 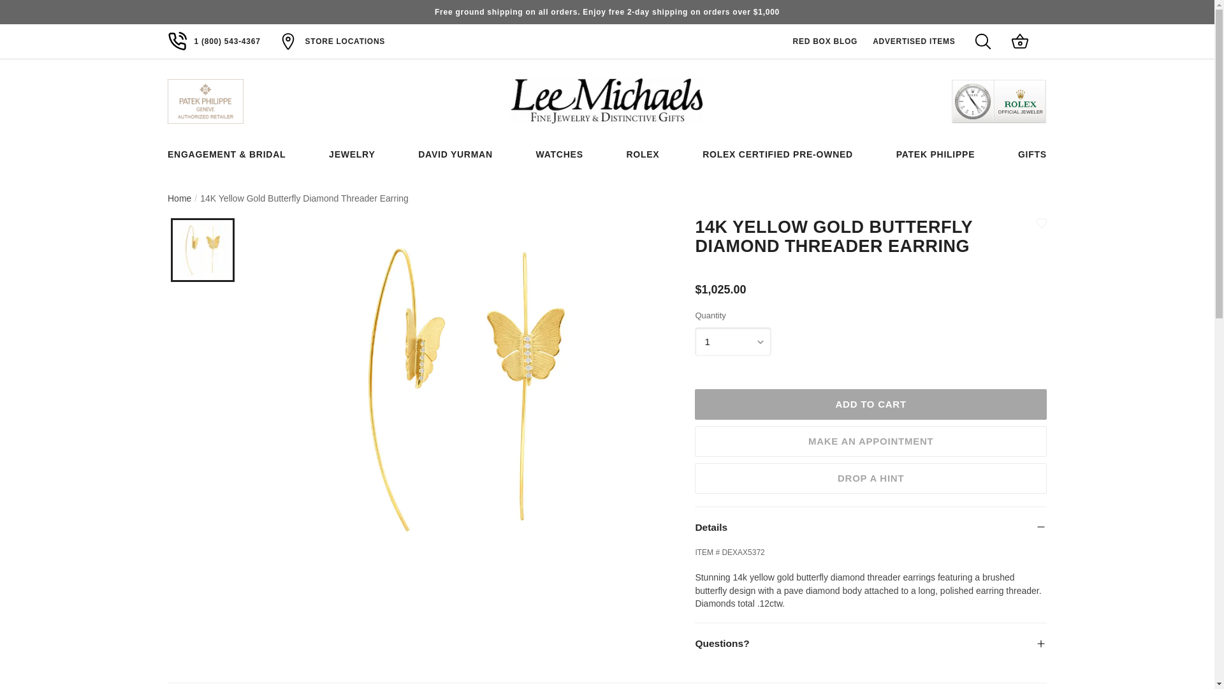 I want to click on DROP A HINT, so click(x=871, y=478).